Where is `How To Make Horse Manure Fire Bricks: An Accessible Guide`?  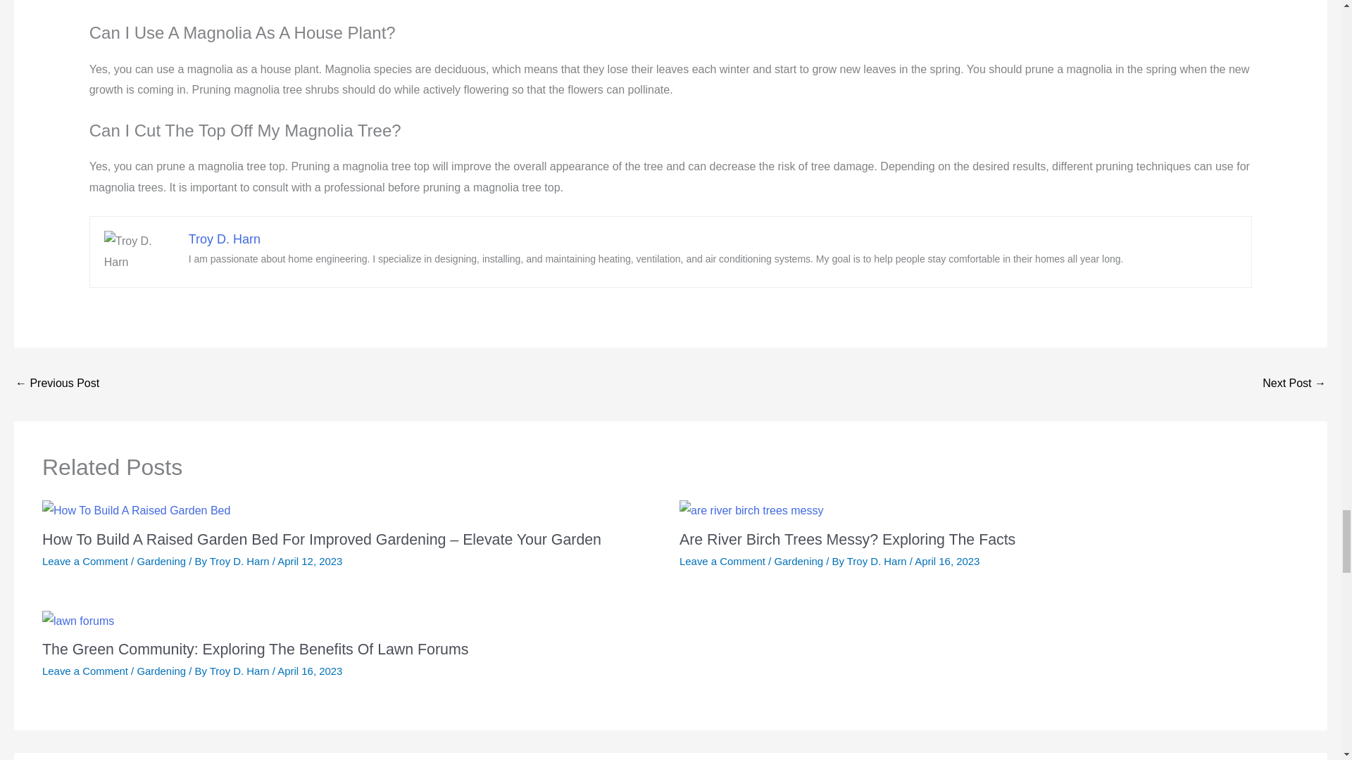 How To Make Horse Manure Fire Bricks: An Accessible Guide is located at coordinates (56, 384).